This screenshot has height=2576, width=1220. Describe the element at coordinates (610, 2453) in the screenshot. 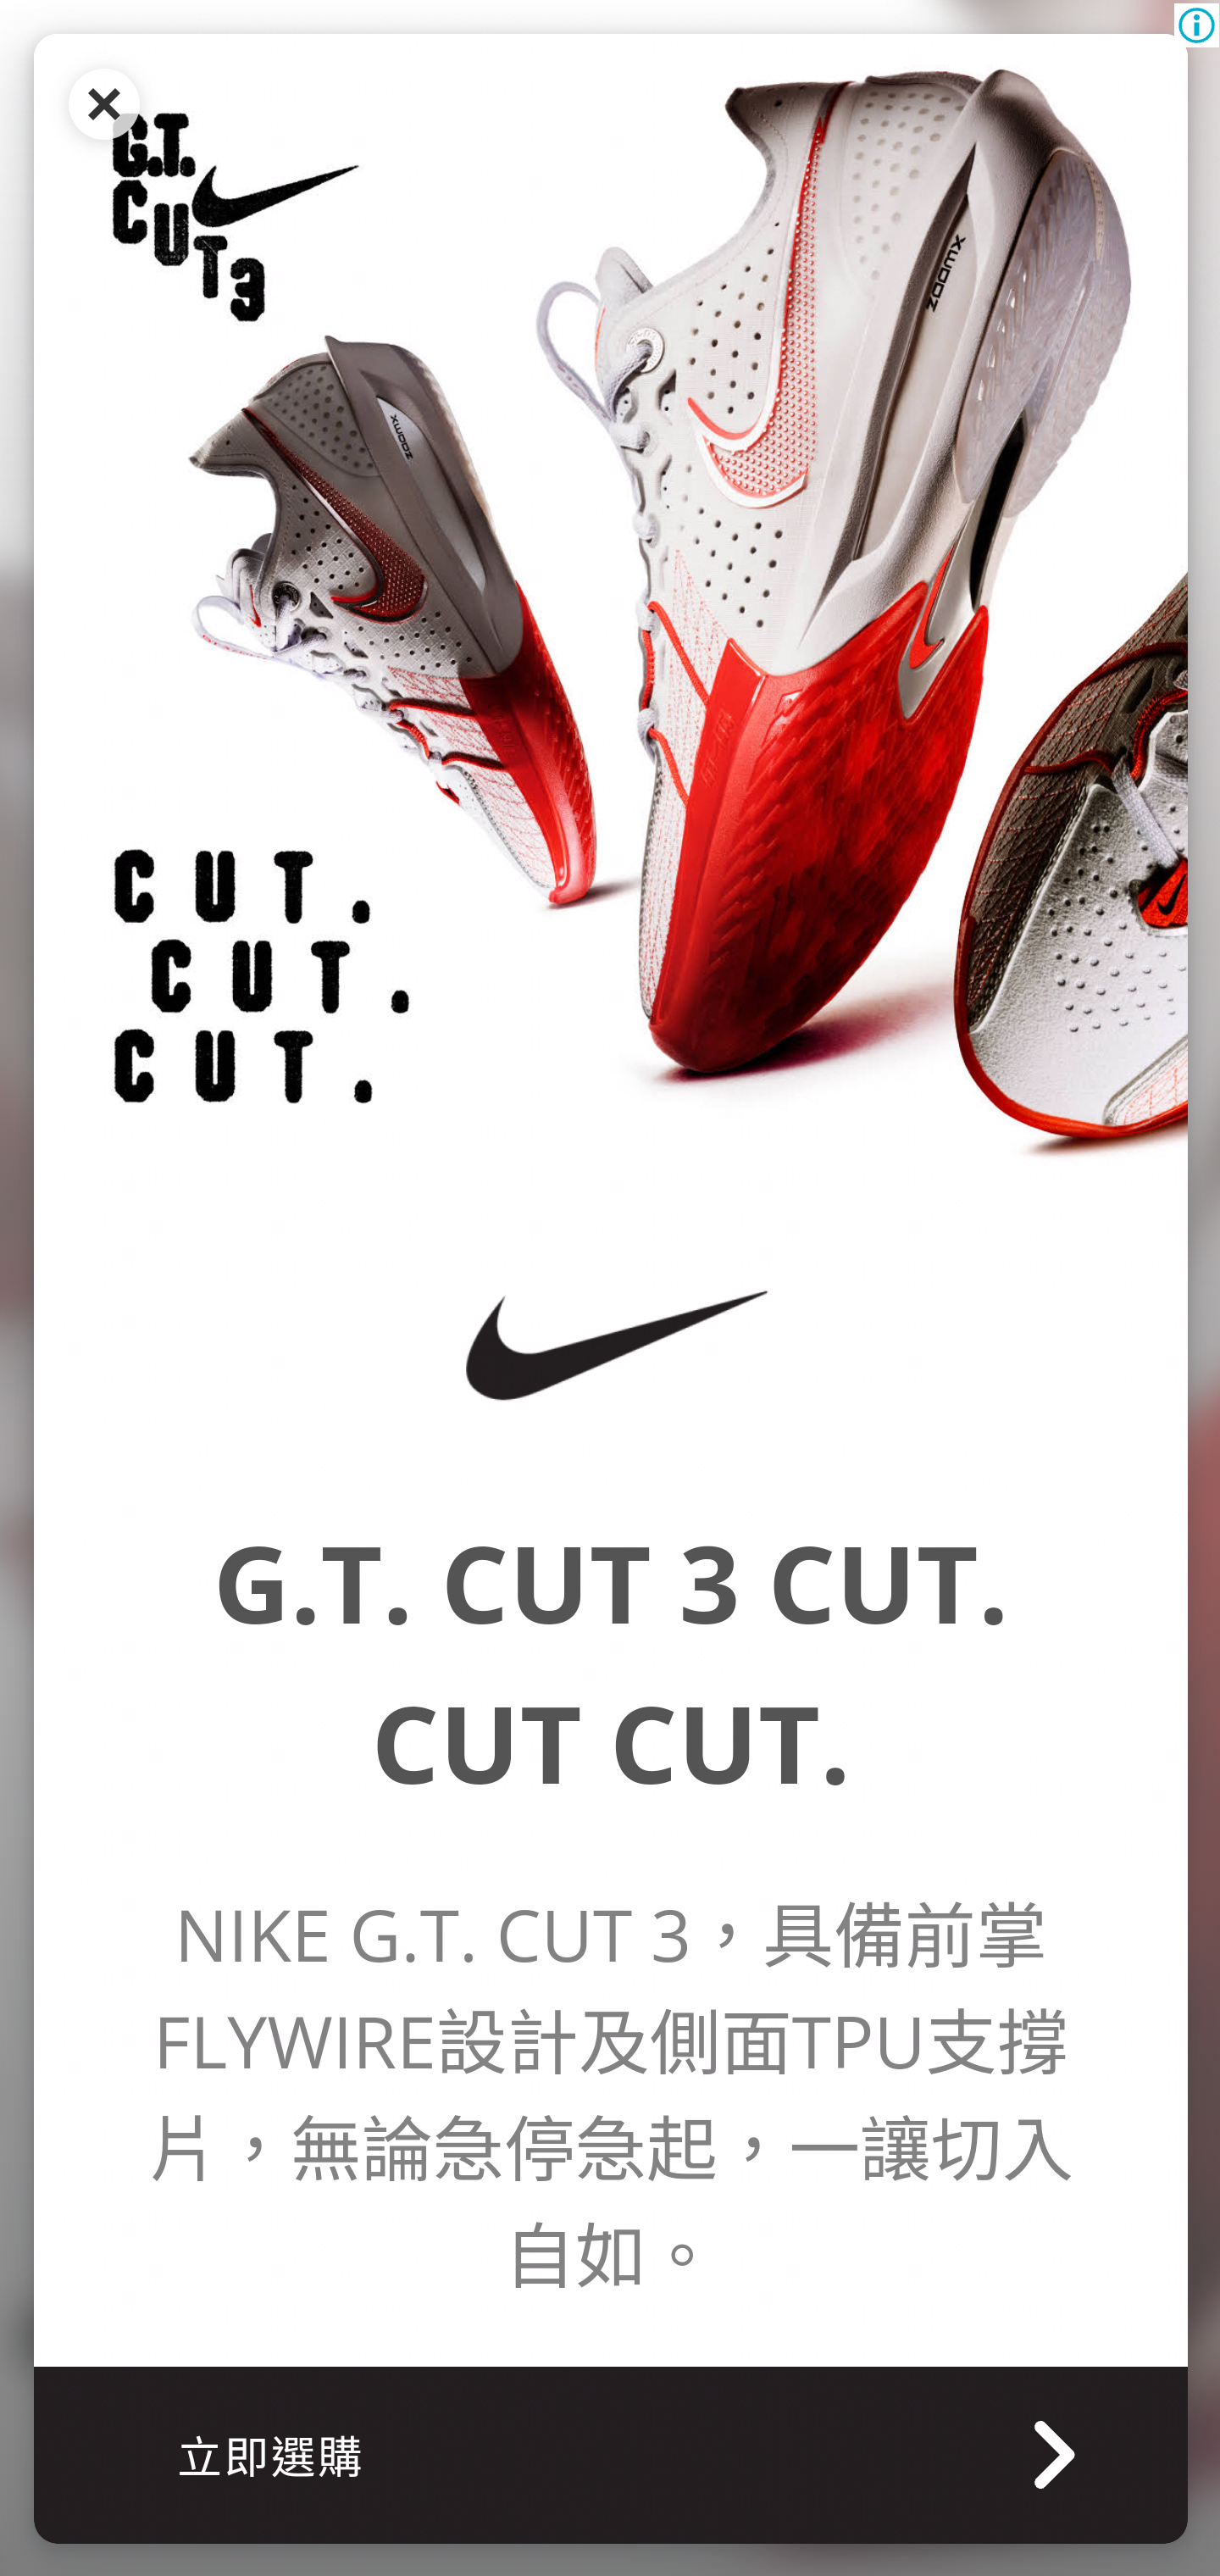

I see `立即選購` at that location.